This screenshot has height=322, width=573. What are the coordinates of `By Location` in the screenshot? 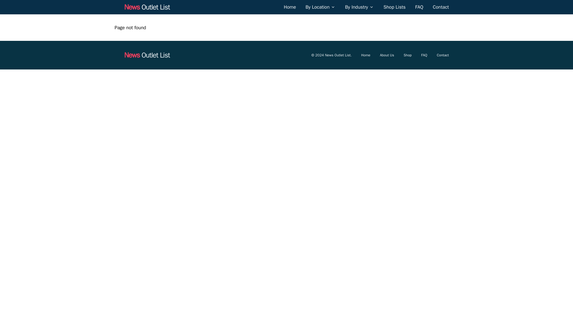 It's located at (321, 7).